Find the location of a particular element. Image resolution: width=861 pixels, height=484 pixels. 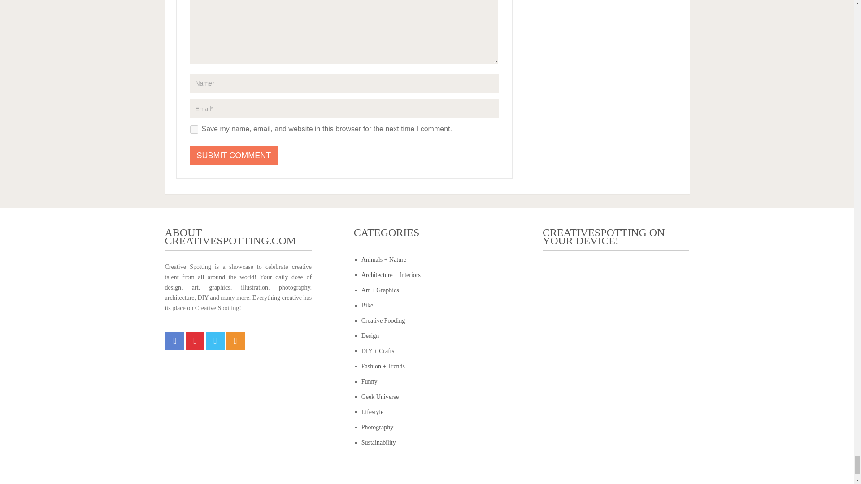

Submit Comment is located at coordinates (234, 156).